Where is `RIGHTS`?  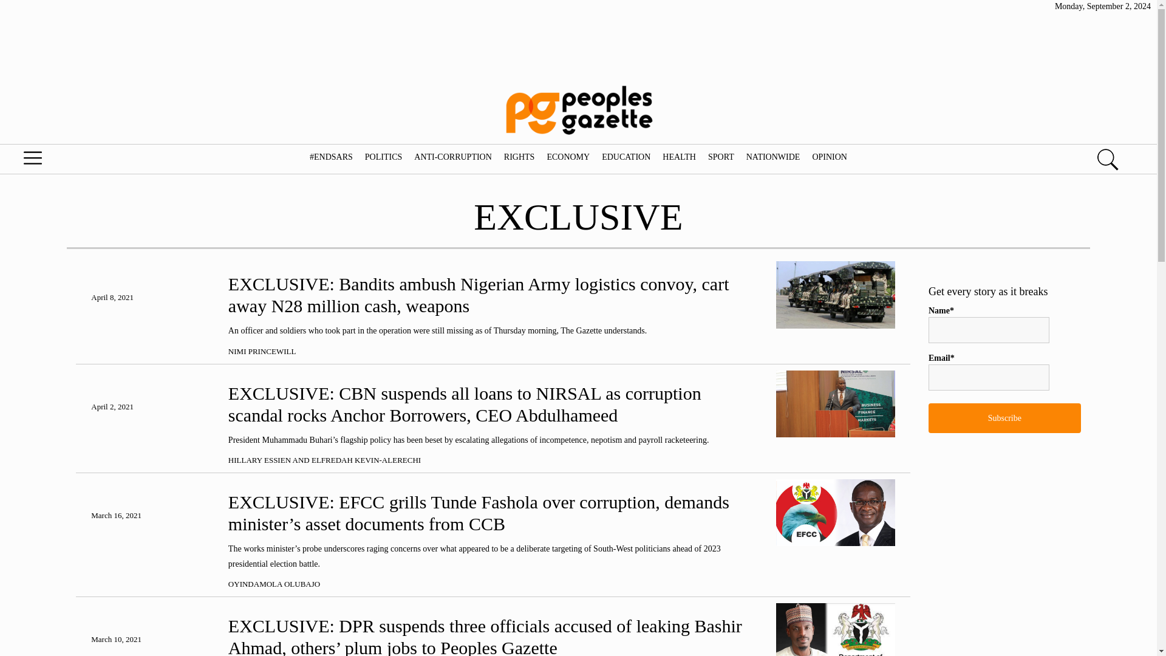
RIGHTS is located at coordinates (519, 157).